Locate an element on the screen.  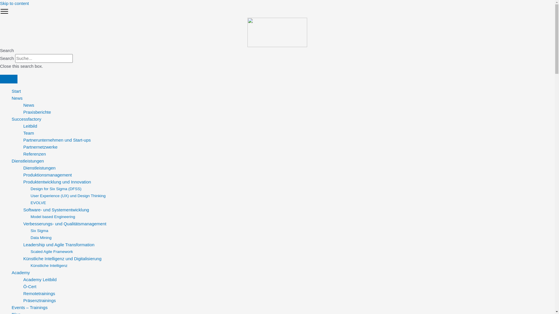
Partnerunternehmen und Start-ups is located at coordinates (57, 140).